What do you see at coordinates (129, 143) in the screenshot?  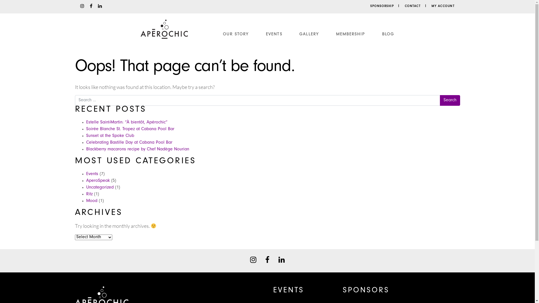 I see `Celebrating Bastille Day at Cabana Pool Bar` at bounding box center [129, 143].